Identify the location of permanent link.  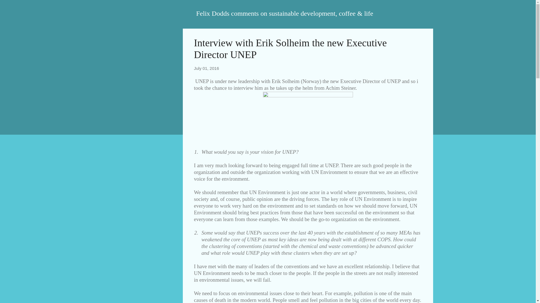
(206, 68).